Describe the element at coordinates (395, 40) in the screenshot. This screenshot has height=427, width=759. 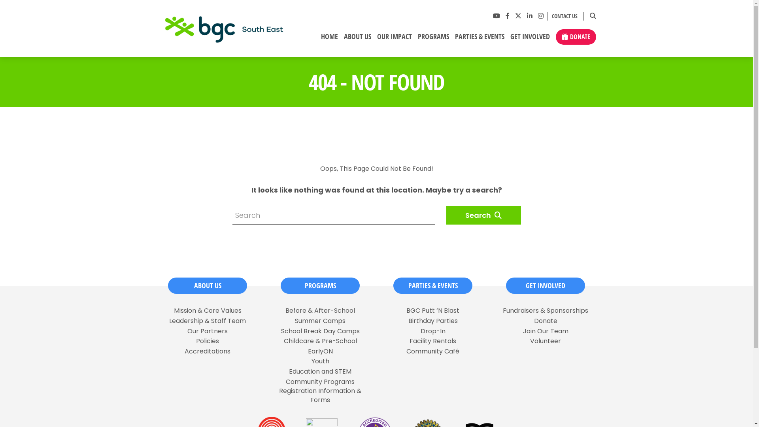
I see `OUR IMPACT` at that location.